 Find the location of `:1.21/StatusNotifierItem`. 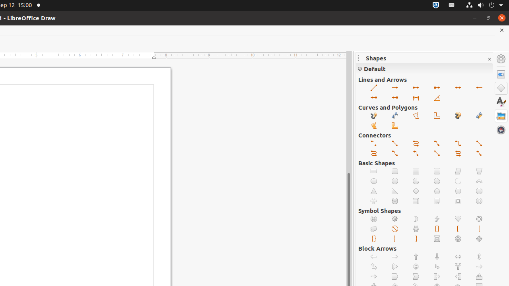

:1.21/StatusNotifierItem is located at coordinates (452, 6).